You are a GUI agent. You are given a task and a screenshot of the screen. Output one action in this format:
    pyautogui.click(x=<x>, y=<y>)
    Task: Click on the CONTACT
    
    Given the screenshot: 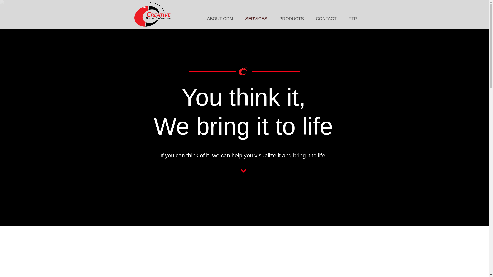 What is the action you would take?
    pyautogui.click(x=326, y=19)
    